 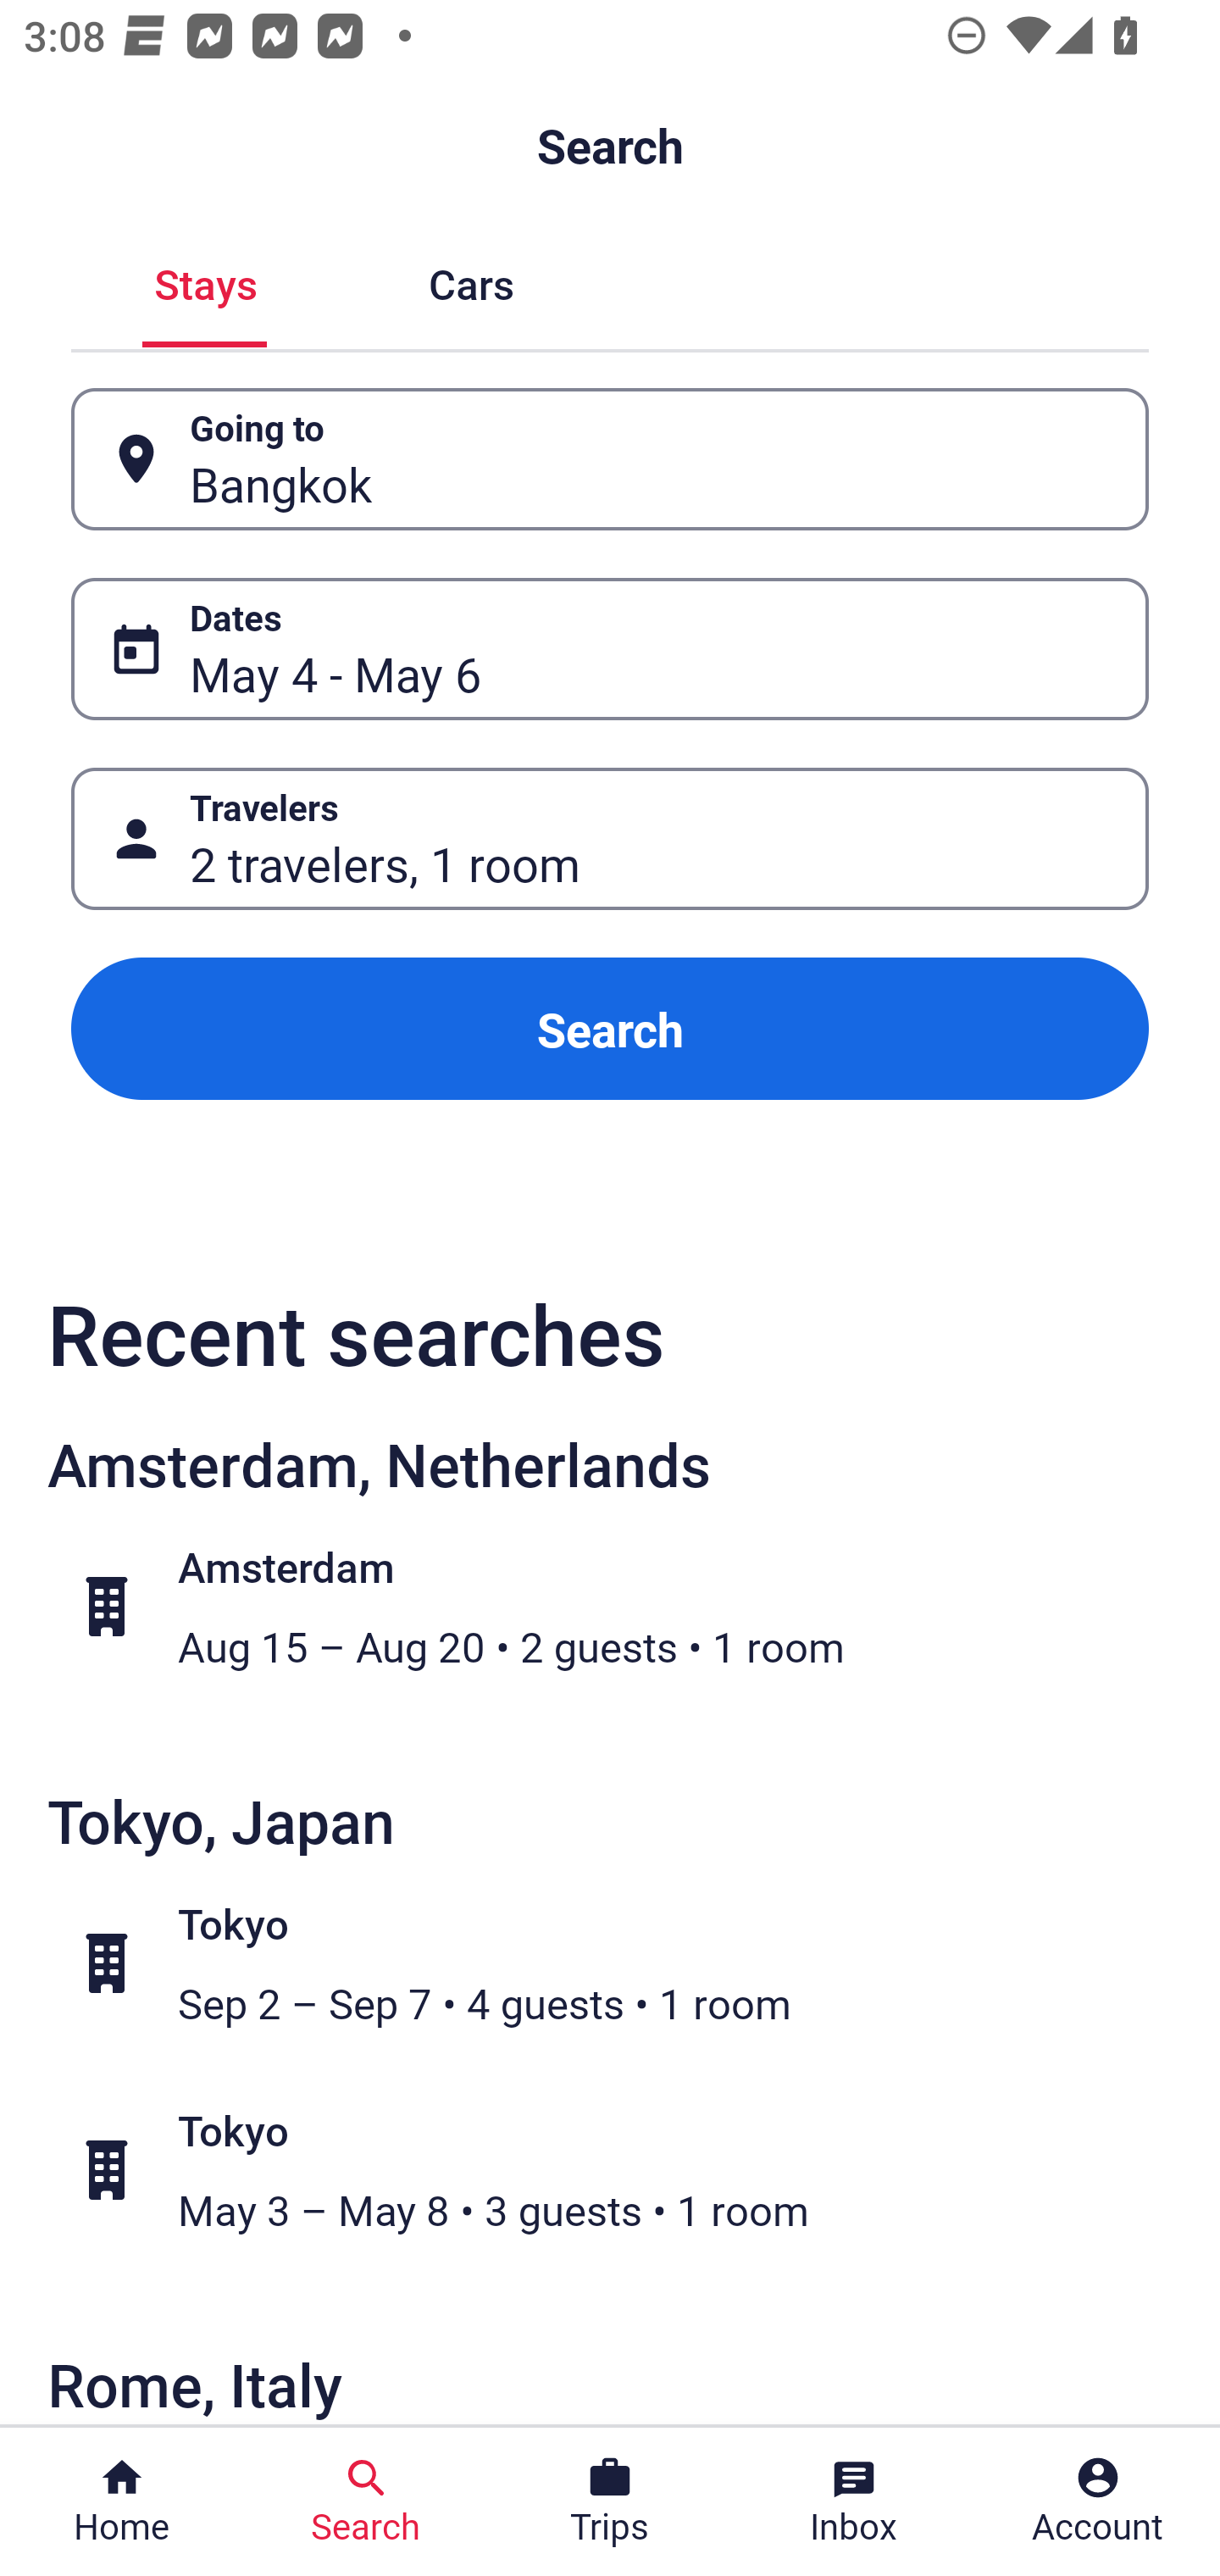 What do you see at coordinates (854, 2501) in the screenshot?
I see `Inbox Inbox Button` at bounding box center [854, 2501].